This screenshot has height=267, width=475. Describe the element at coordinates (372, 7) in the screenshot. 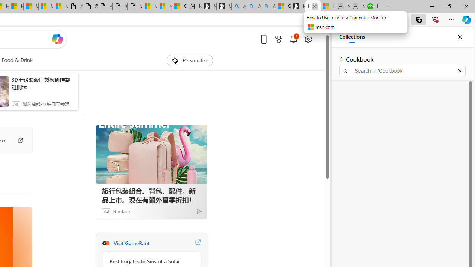

I see `Intuit QuickBooks Online - Quickbooks` at that location.